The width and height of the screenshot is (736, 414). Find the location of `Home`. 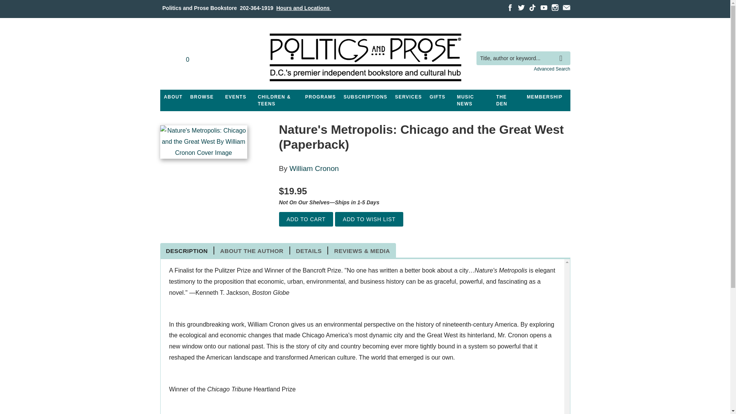

Home is located at coordinates (365, 58).